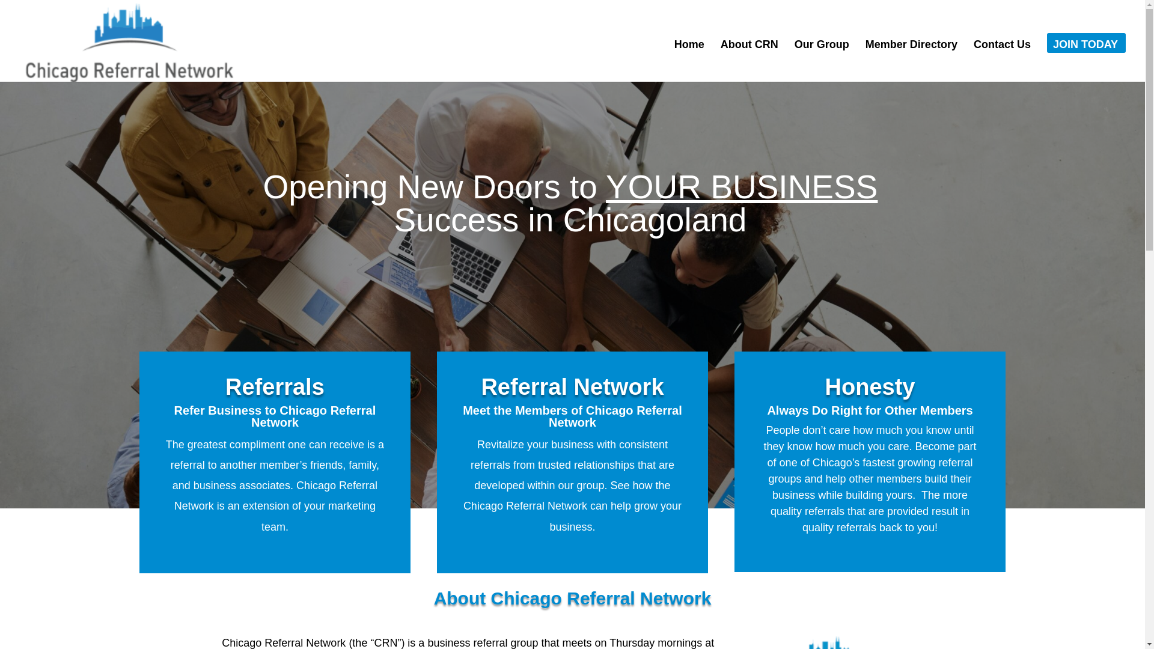 The image size is (1154, 649). Describe the element at coordinates (1002, 61) in the screenshot. I see `Contact Us` at that location.